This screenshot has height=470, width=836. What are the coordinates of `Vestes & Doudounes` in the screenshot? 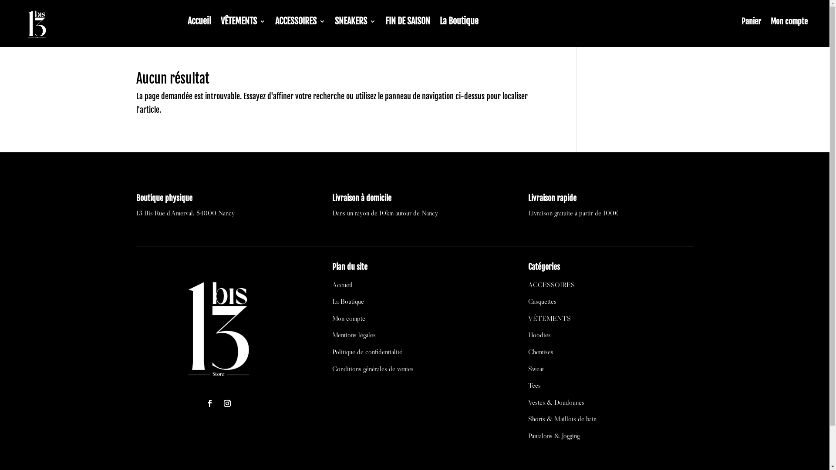 It's located at (556, 402).